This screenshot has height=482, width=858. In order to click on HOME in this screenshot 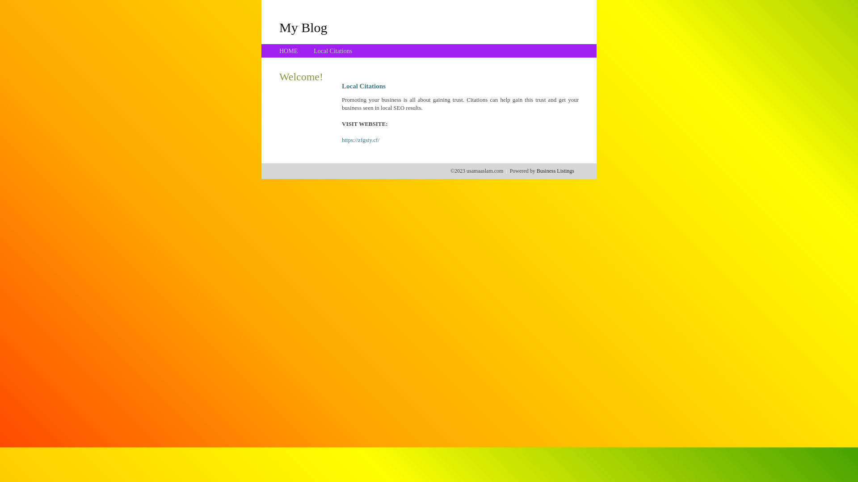, I will do `click(289, 51)`.